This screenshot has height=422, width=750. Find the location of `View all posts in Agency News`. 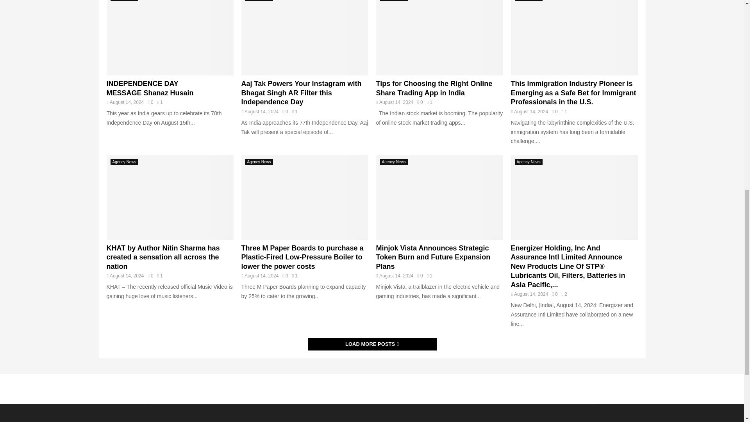

View all posts in Agency News is located at coordinates (124, 162).